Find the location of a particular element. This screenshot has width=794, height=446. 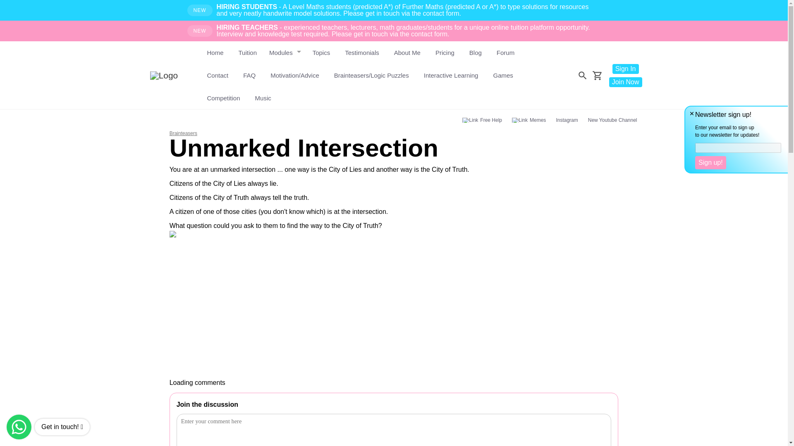

Topics is located at coordinates (321, 53).